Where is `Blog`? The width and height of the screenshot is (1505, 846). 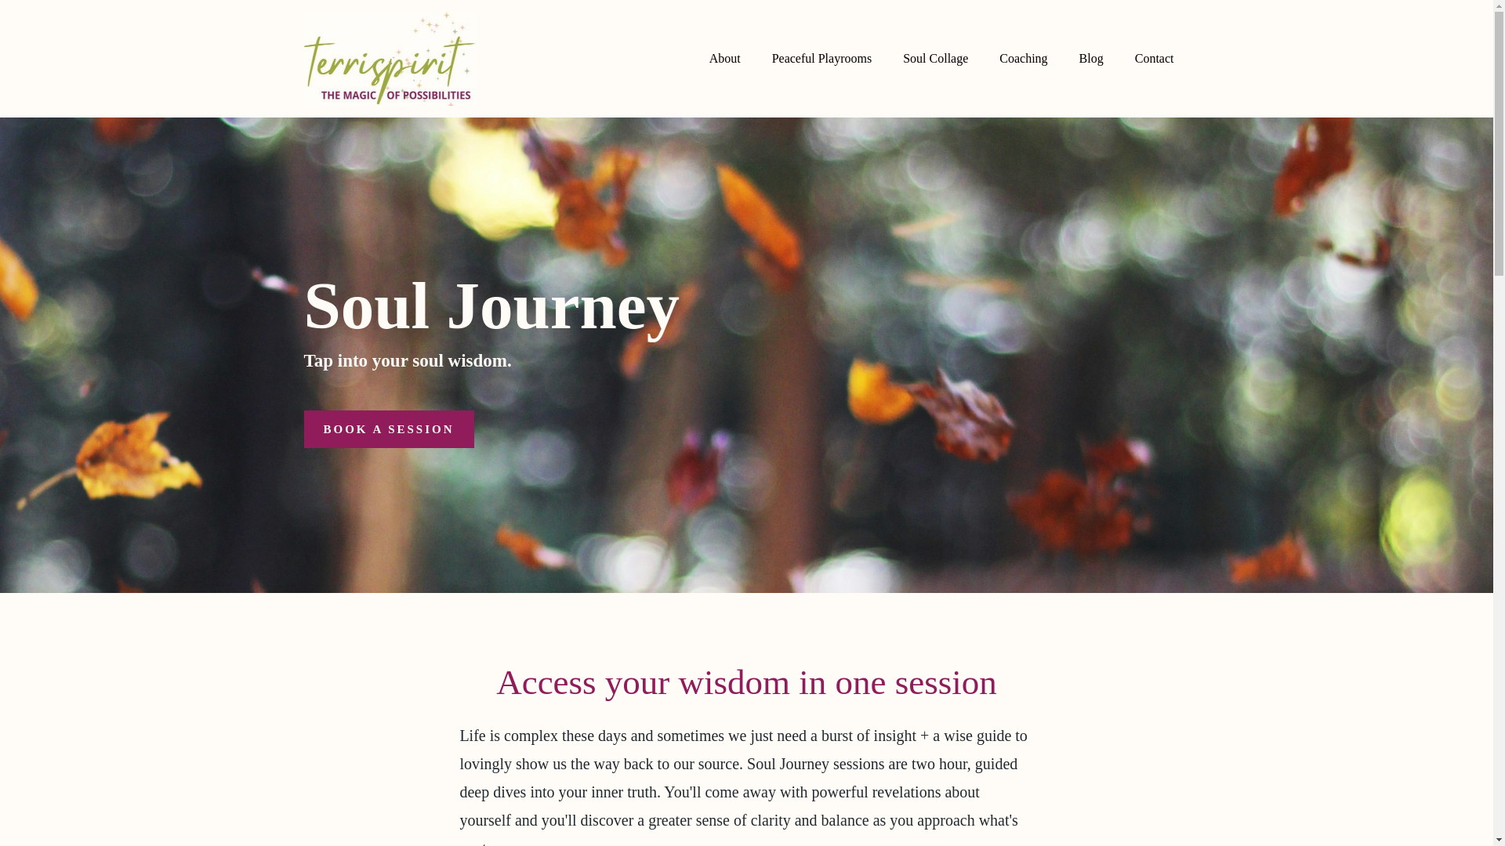 Blog is located at coordinates (1091, 59).